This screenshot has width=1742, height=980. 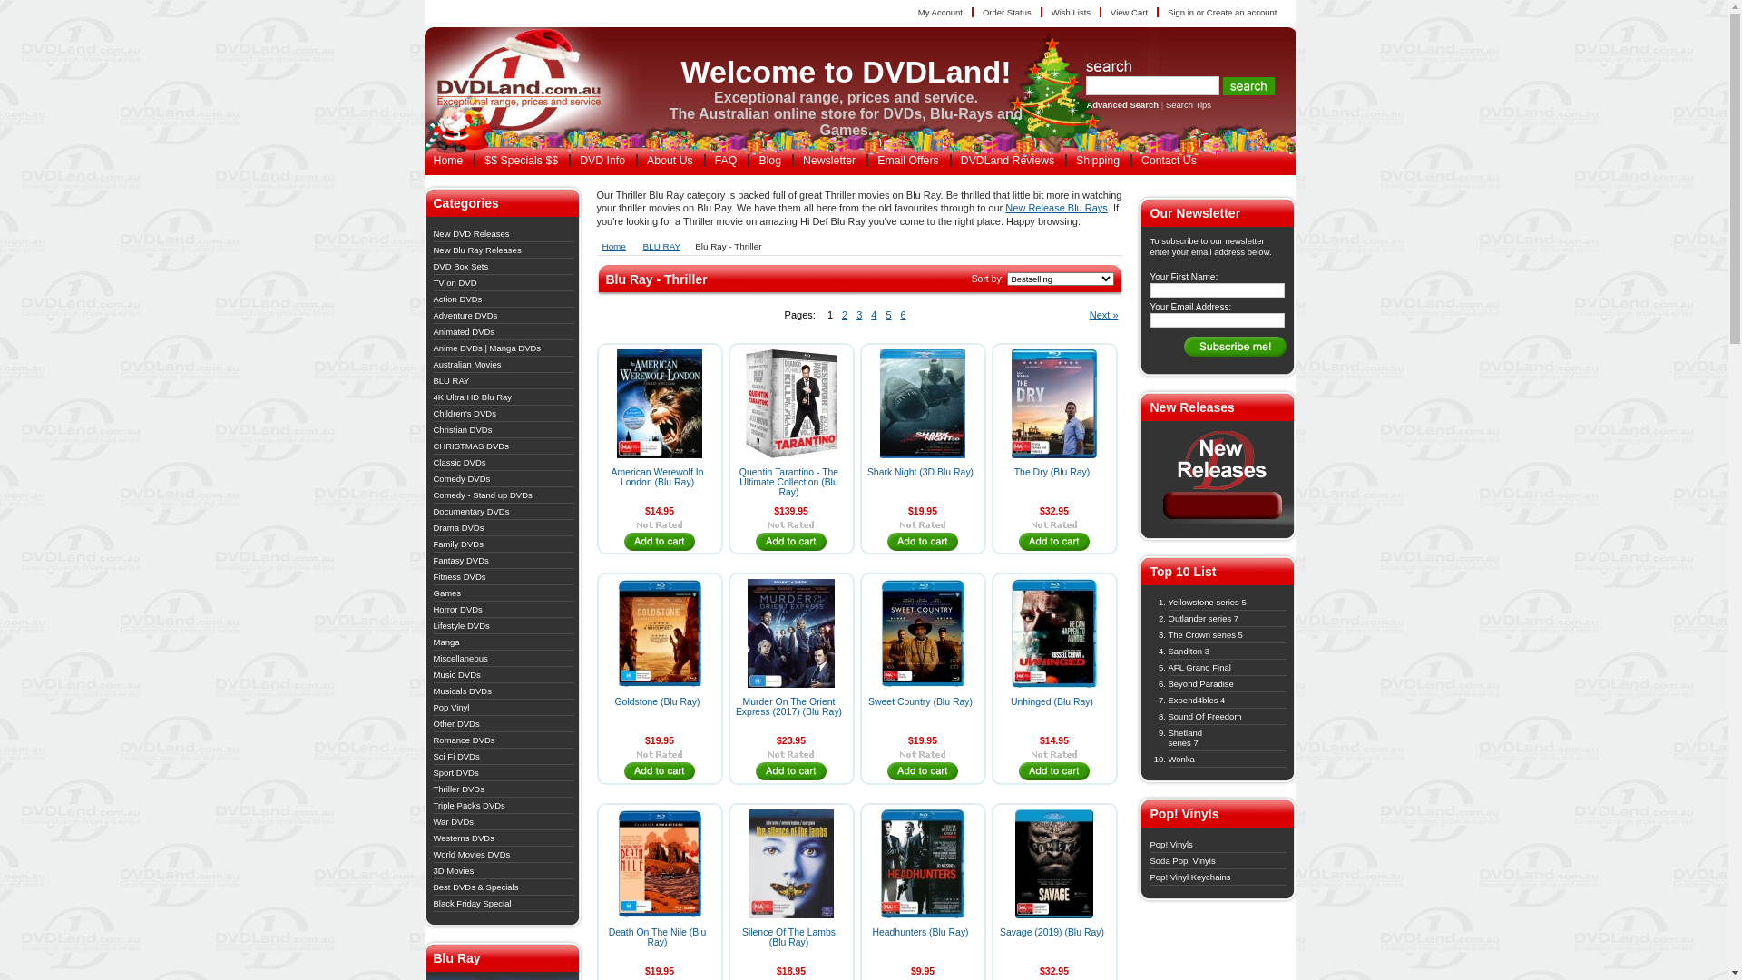 I want to click on            , so click(x=661, y=543).